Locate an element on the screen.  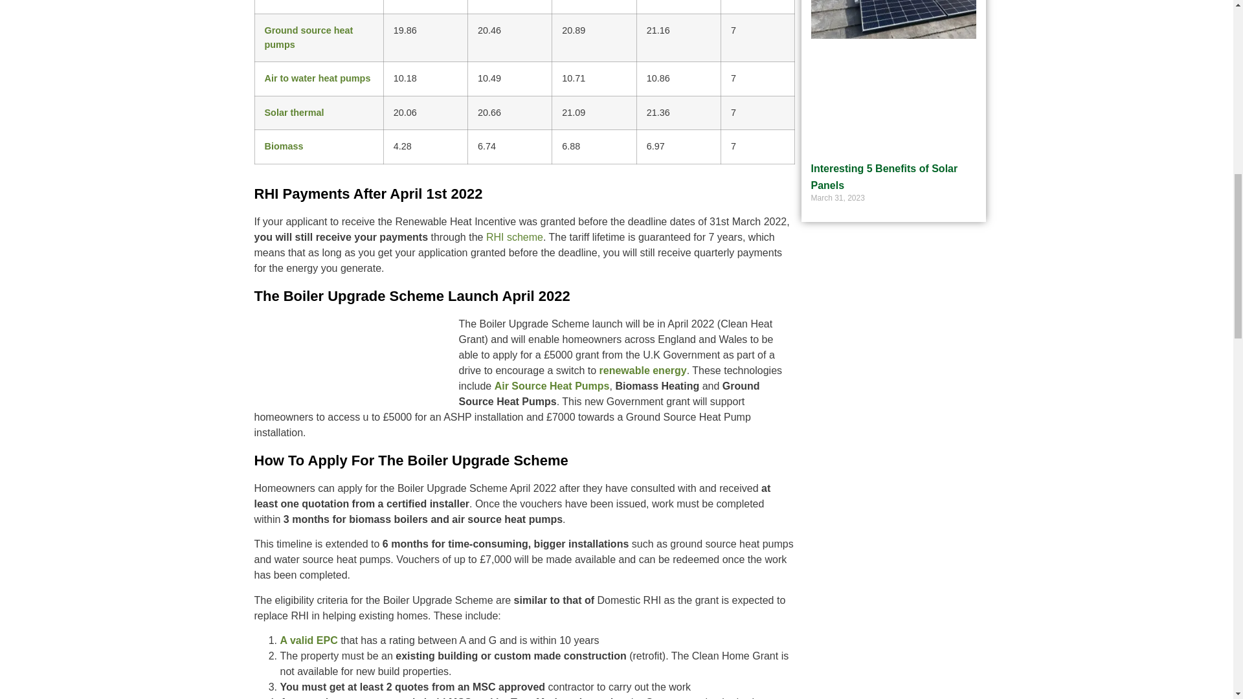
RHI scheme is located at coordinates (514, 237).